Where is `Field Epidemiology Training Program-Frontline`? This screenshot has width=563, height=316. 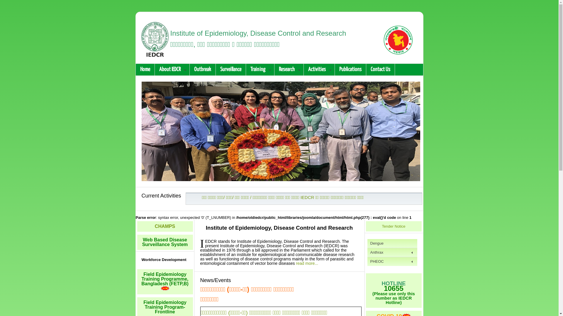 Field Epidemiology Training Program-Frontline is located at coordinates (165, 307).